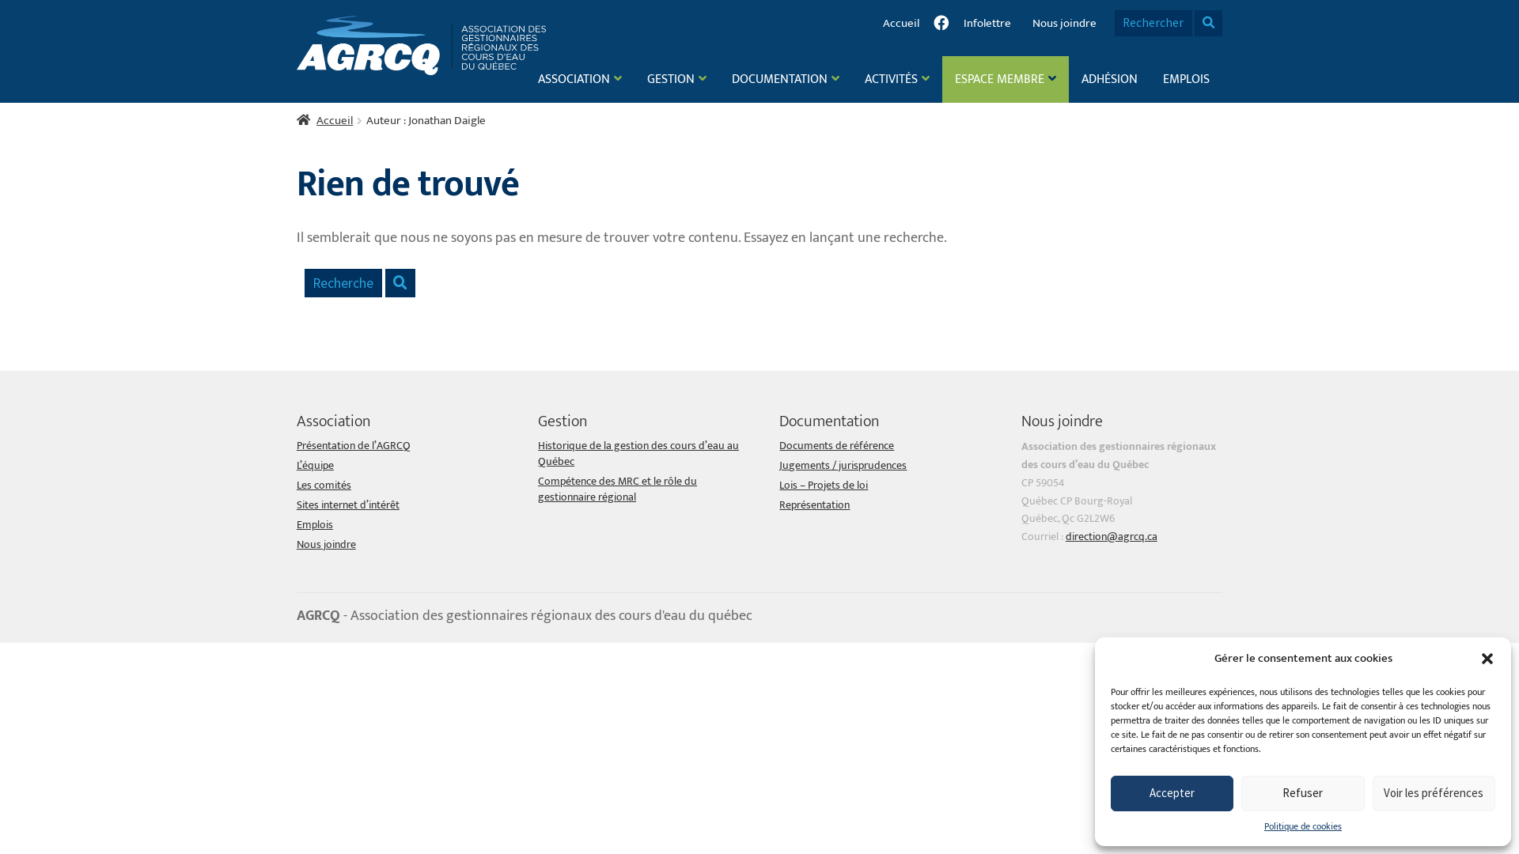  What do you see at coordinates (1006, 79) in the screenshot?
I see `ESPACE MEMBRE` at bounding box center [1006, 79].